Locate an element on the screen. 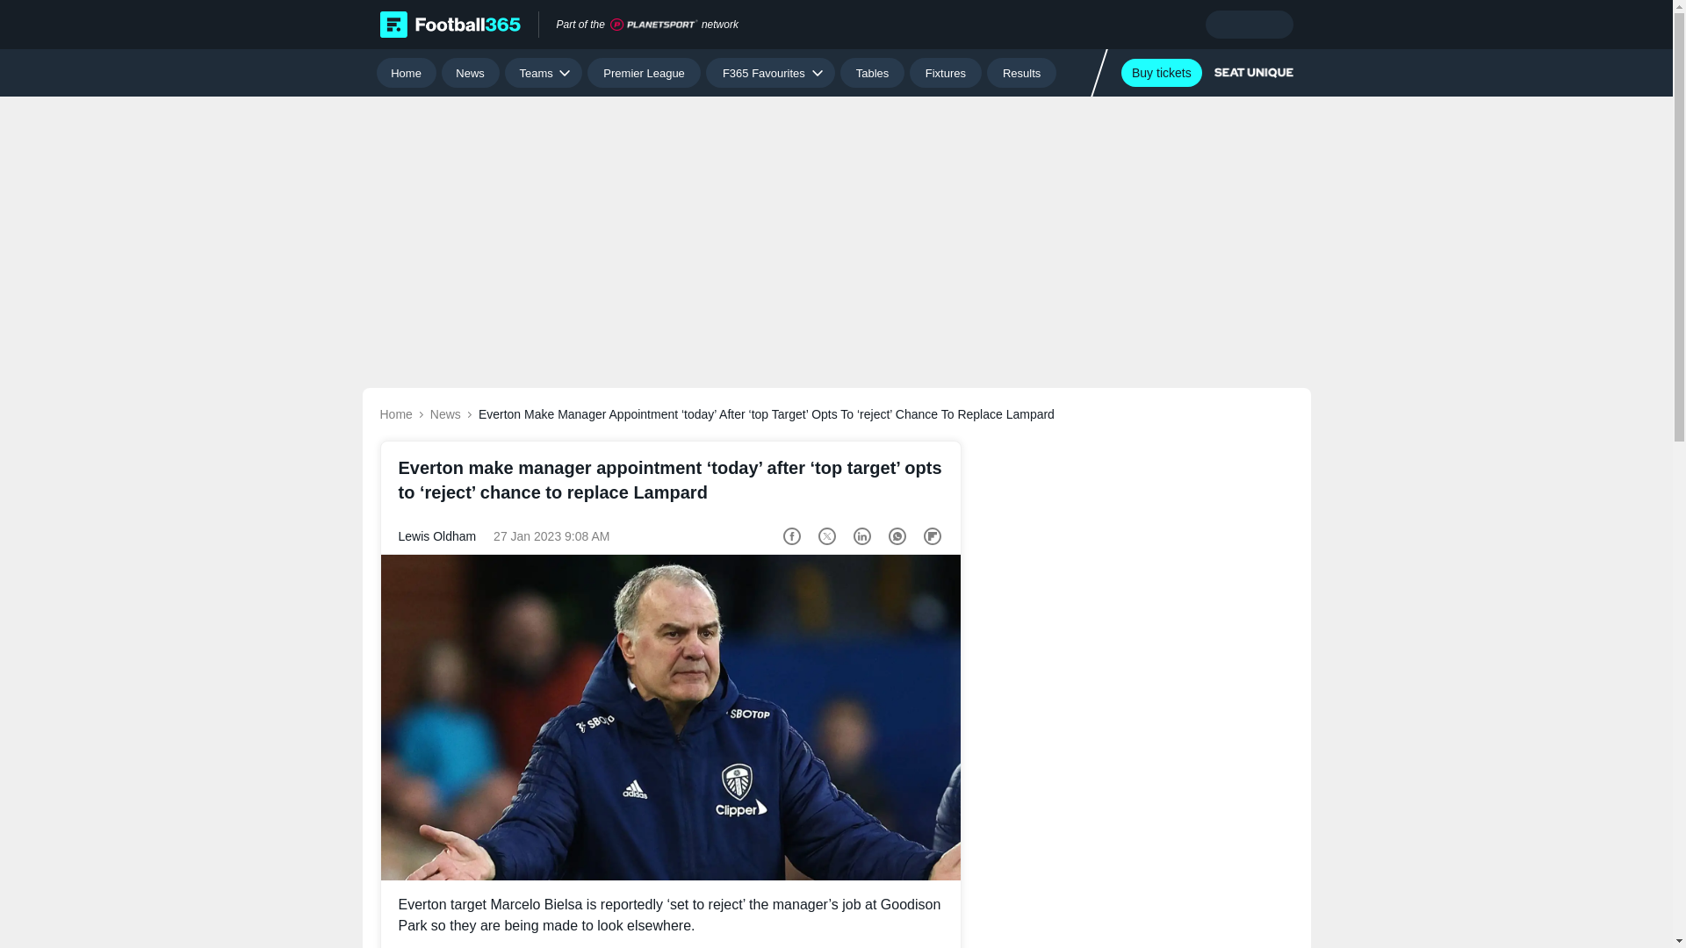 Image resolution: width=1686 pixels, height=948 pixels. News is located at coordinates (471, 72).